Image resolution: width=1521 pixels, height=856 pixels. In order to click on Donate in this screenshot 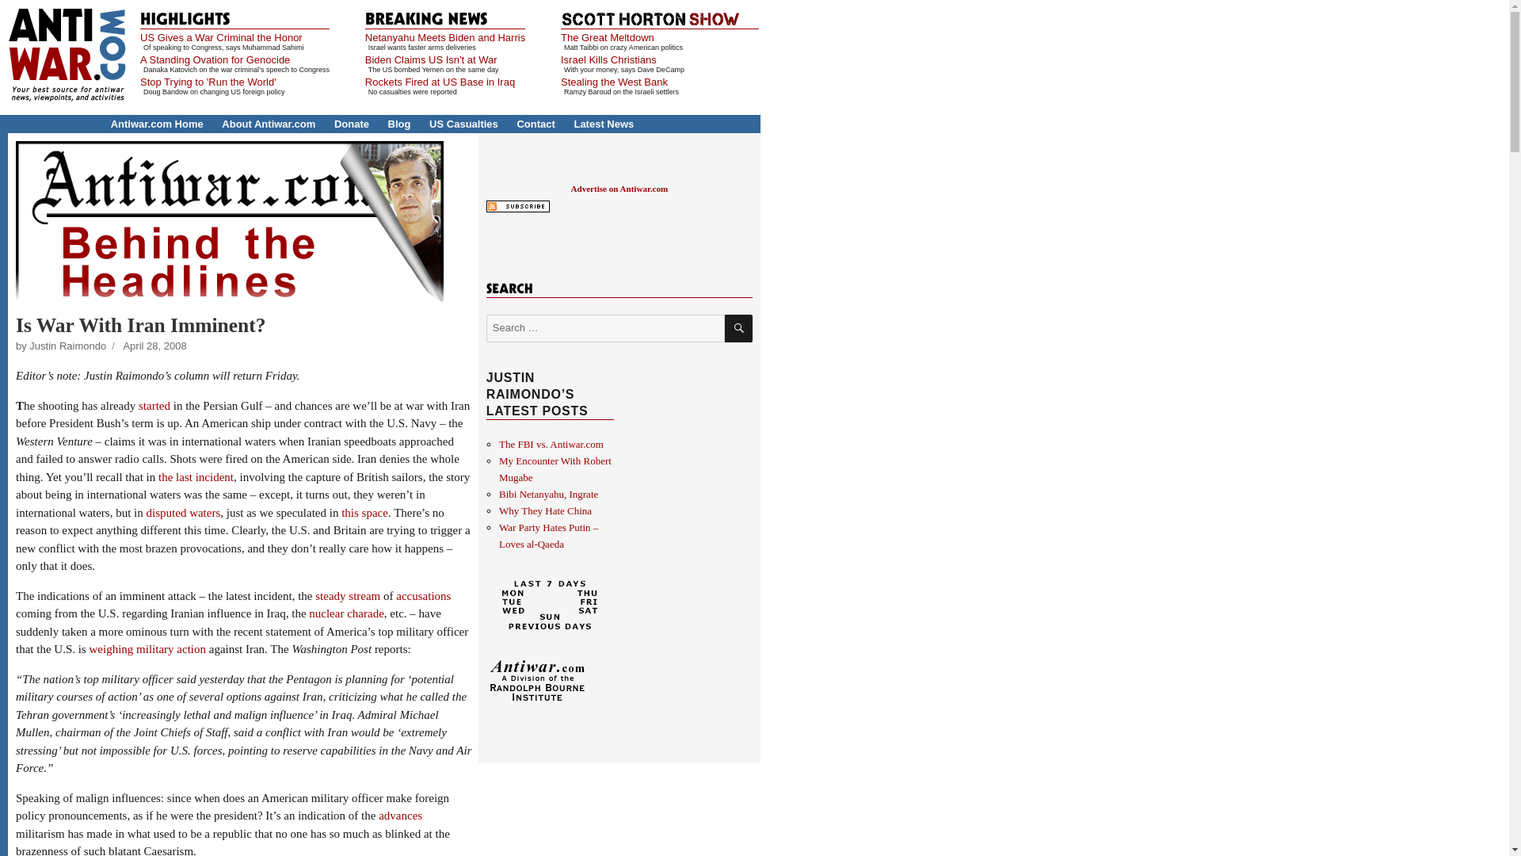, I will do `click(352, 124)`.